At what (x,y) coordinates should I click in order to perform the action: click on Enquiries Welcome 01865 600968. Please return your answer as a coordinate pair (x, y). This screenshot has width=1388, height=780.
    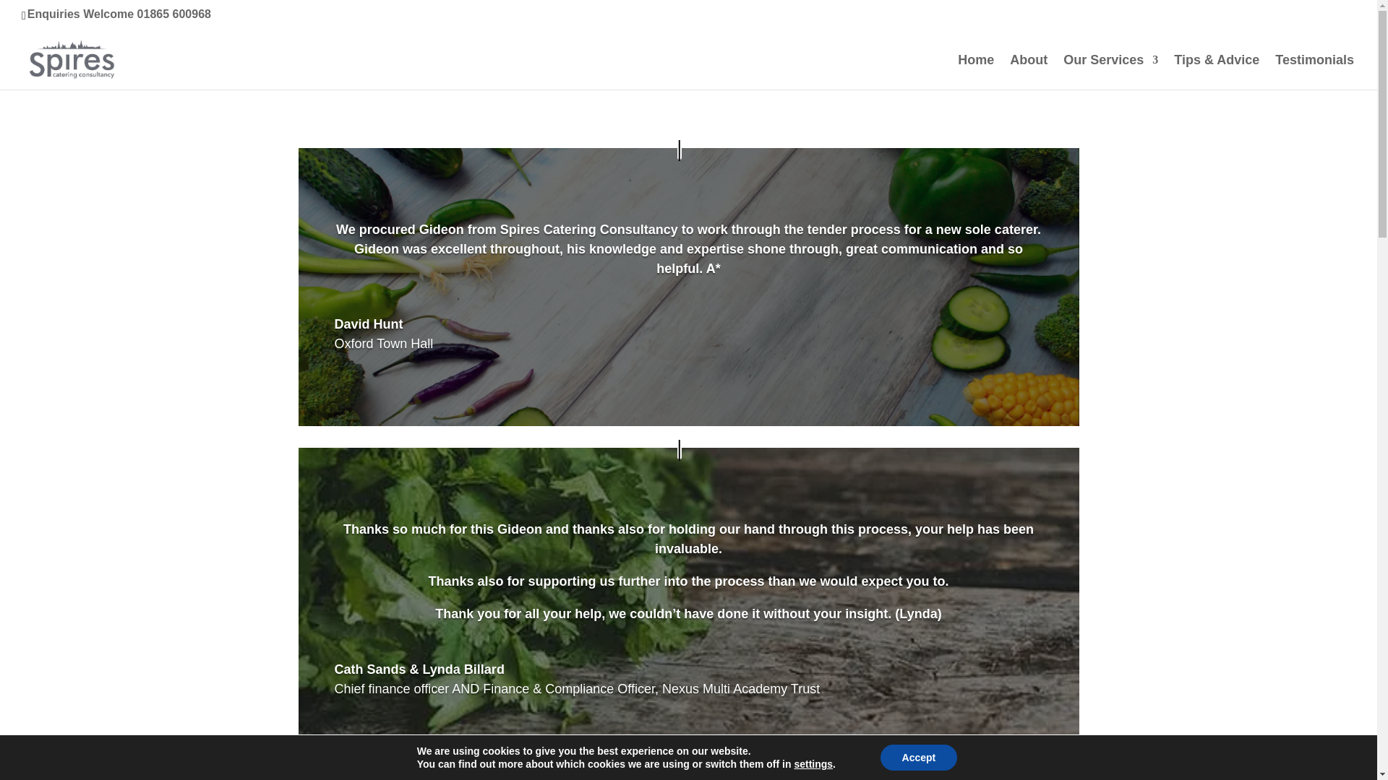
    Looking at the image, I should click on (119, 14).